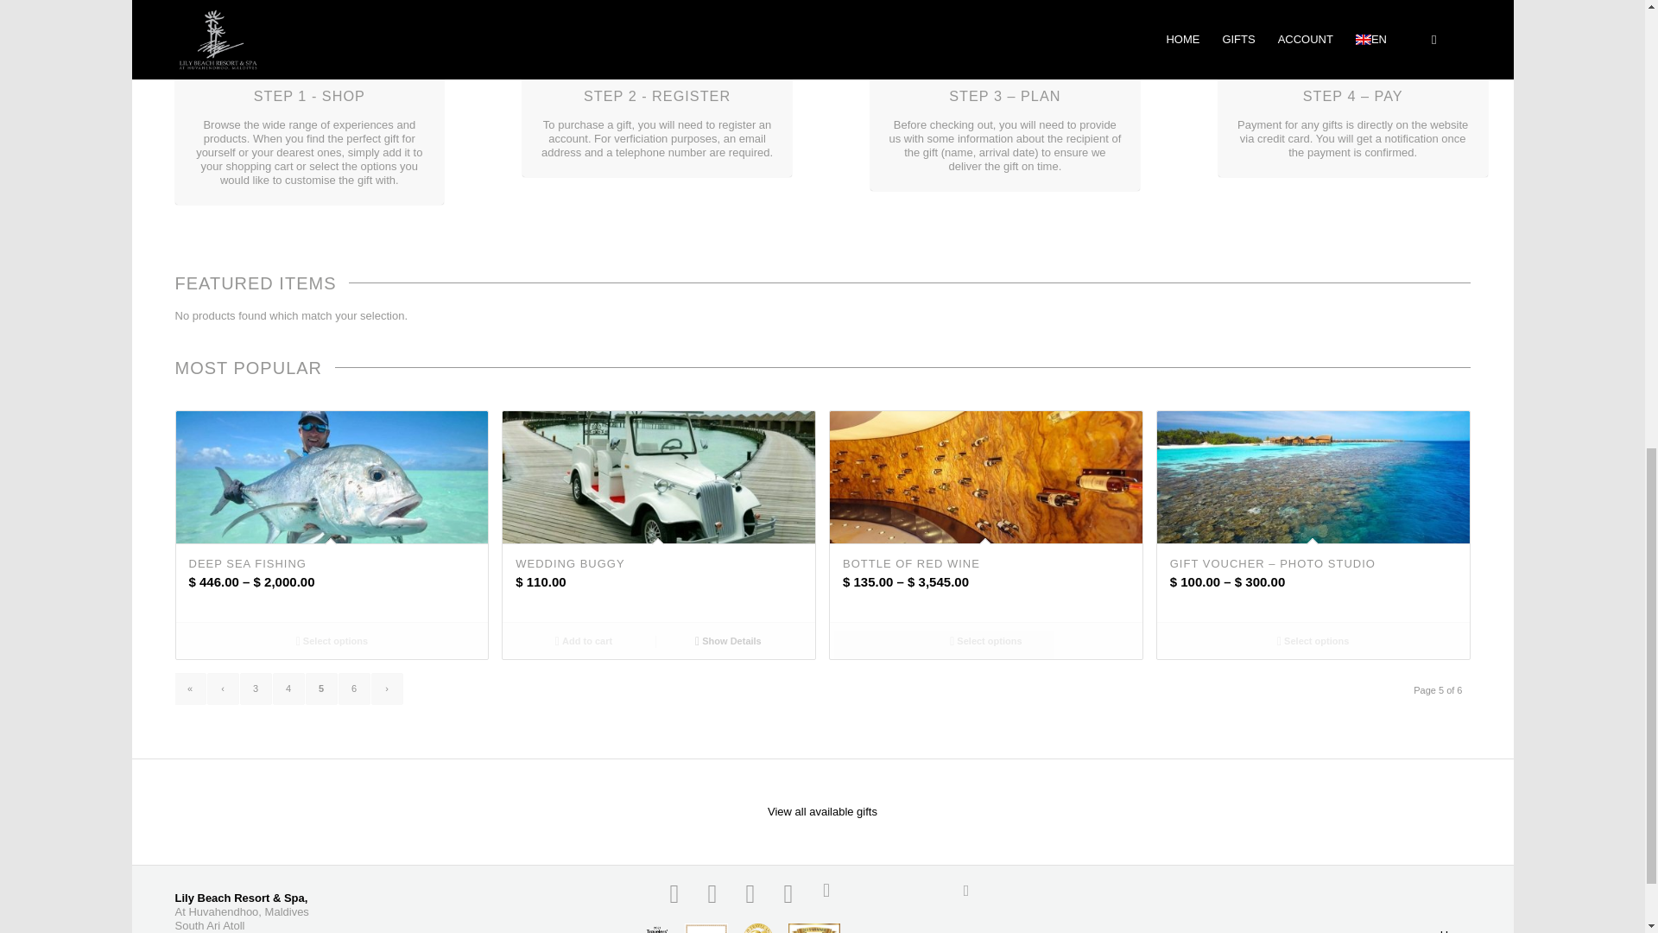 Image resolution: width=1658 pixels, height=933 pixels. I want to click on Select options, so click(332, 641).